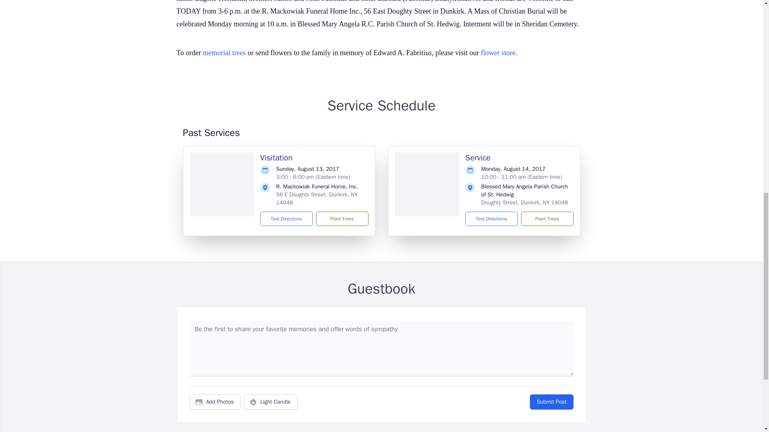 Image resolution: width=769 pixels, height=432 pixels. Describe the element at coordinates (317, 198) in the screenshot. I see `56 E Doughty Street, Dunkirk, NY 14048` at that location.